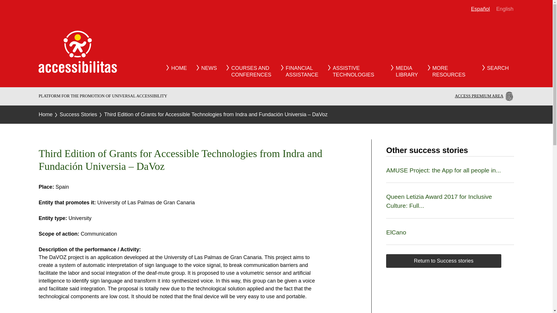 The height and width of the screenshot is (313, 557). Describe the element at coordinates (505, 9) in the screenshot. I see `English` at that location.